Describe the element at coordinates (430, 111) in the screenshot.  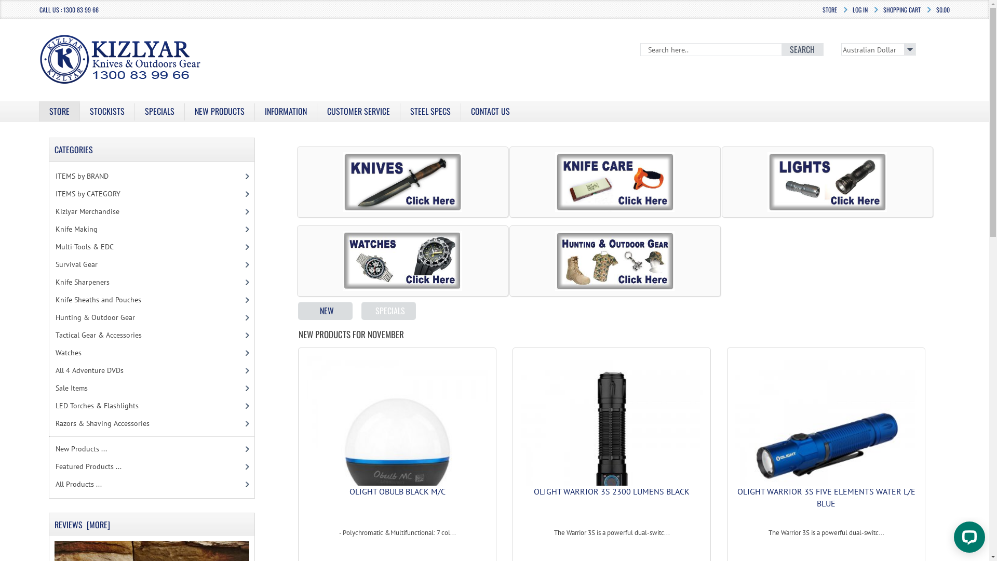
I see `STEEL SPECS` at that location.